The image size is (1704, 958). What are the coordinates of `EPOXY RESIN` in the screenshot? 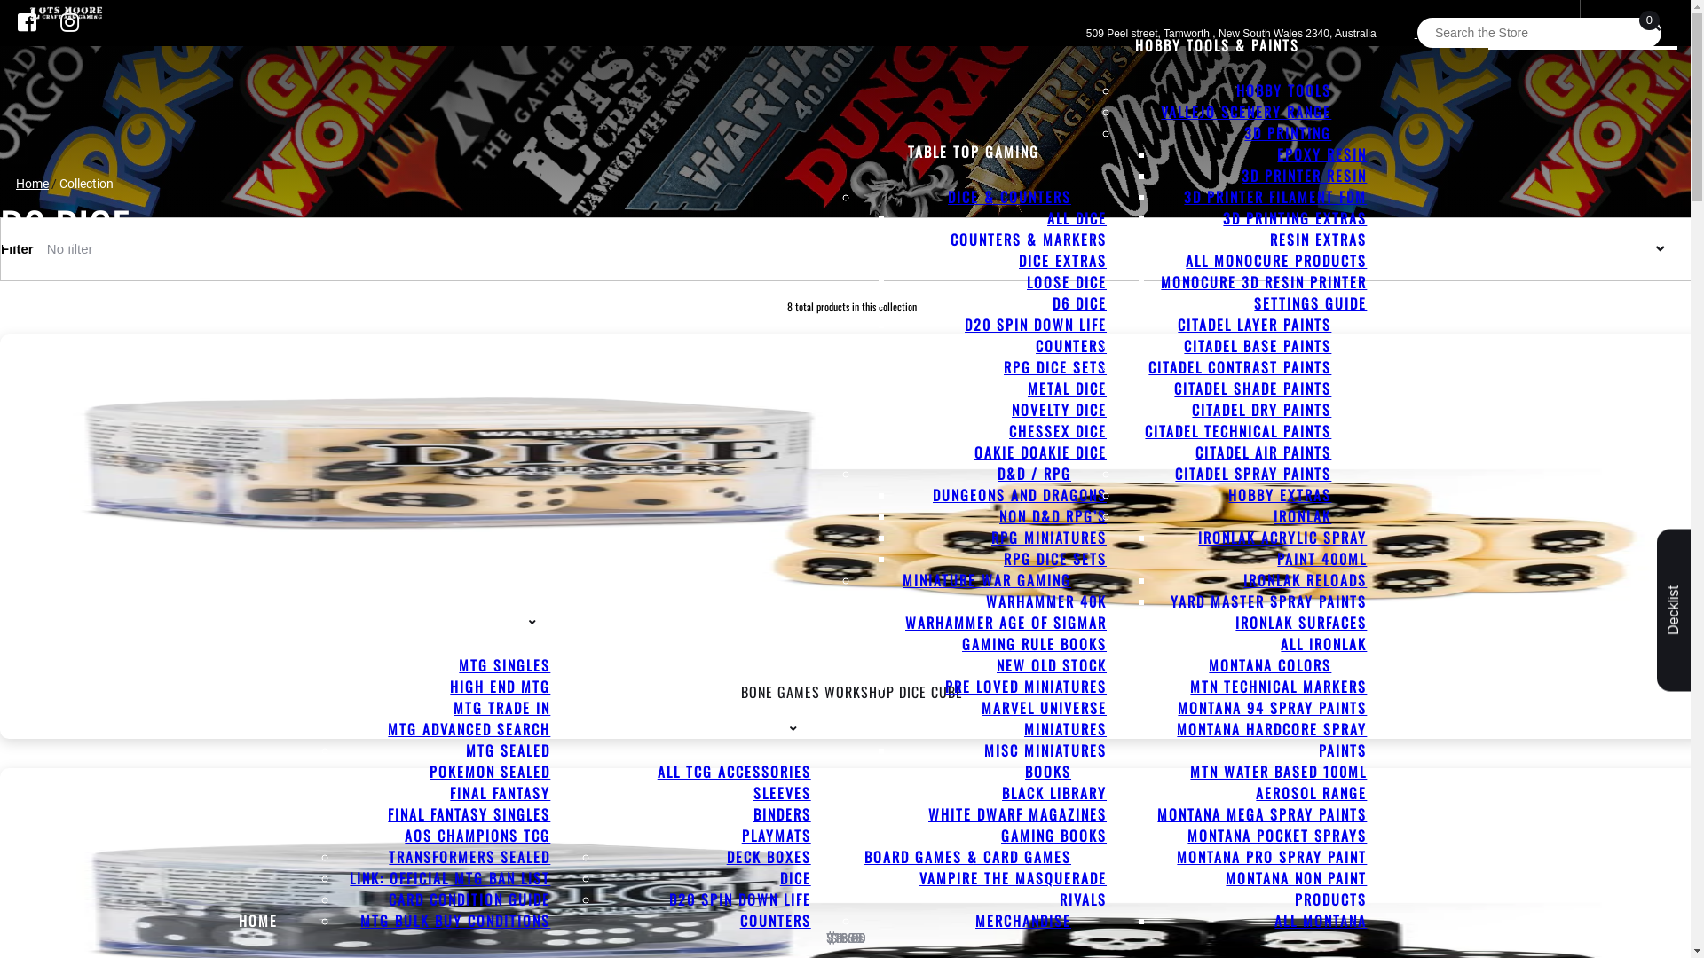 It's located at (1322, 154).